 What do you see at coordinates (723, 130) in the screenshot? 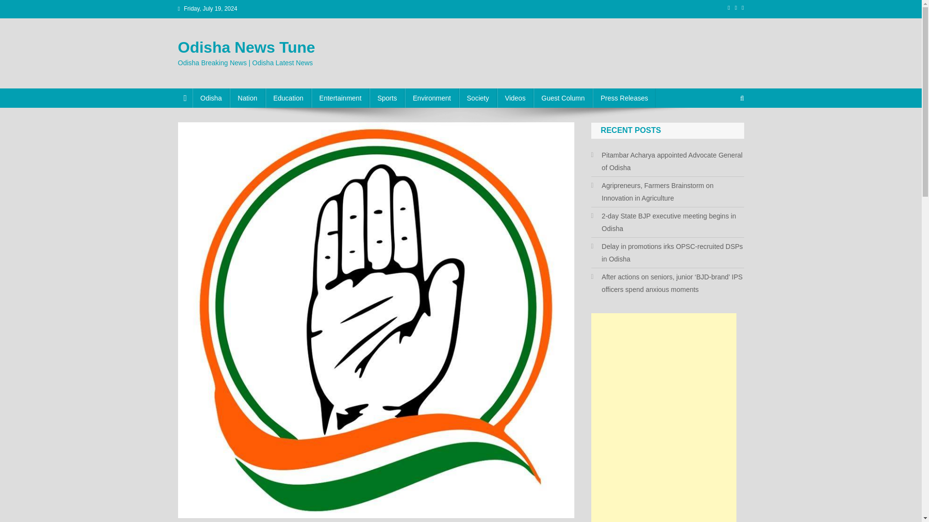
I see `Search` at bounding box center [723, 130].